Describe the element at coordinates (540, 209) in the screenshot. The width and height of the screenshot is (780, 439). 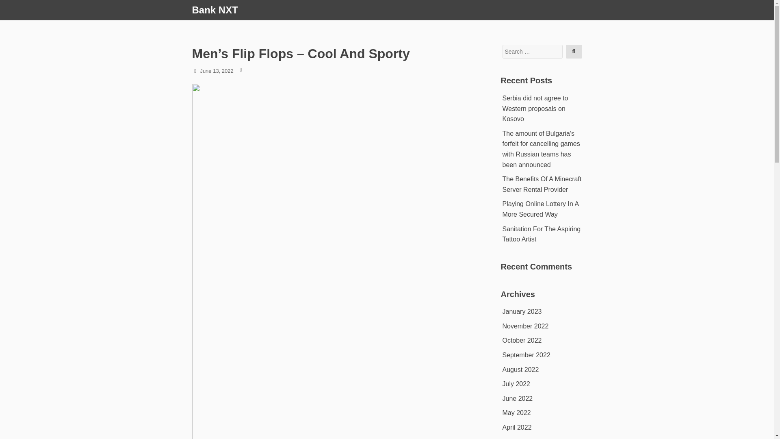
I see `Playing Online Lottery In A More Secured Way` at that location.